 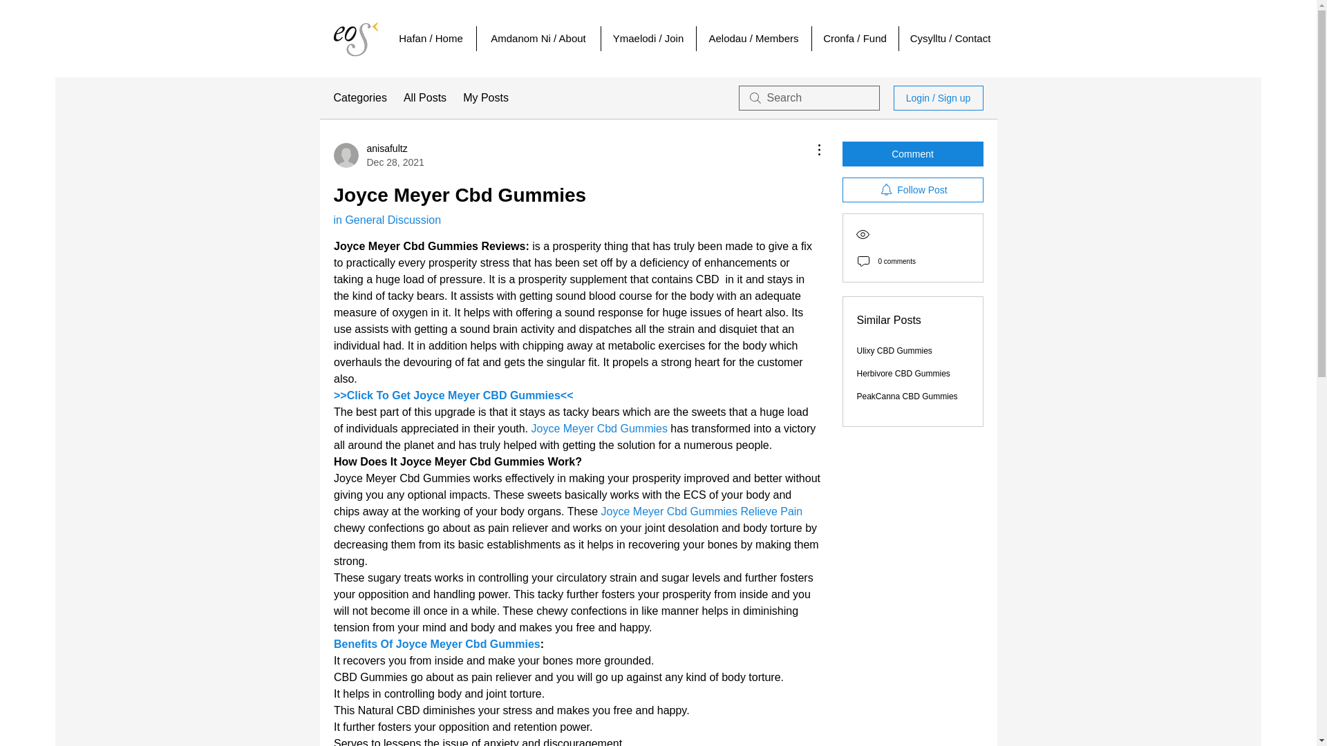 What do you see at coordinates (386, 220) in the screenshot?
I see `in General Discussion` at bounding box center [386, 220].